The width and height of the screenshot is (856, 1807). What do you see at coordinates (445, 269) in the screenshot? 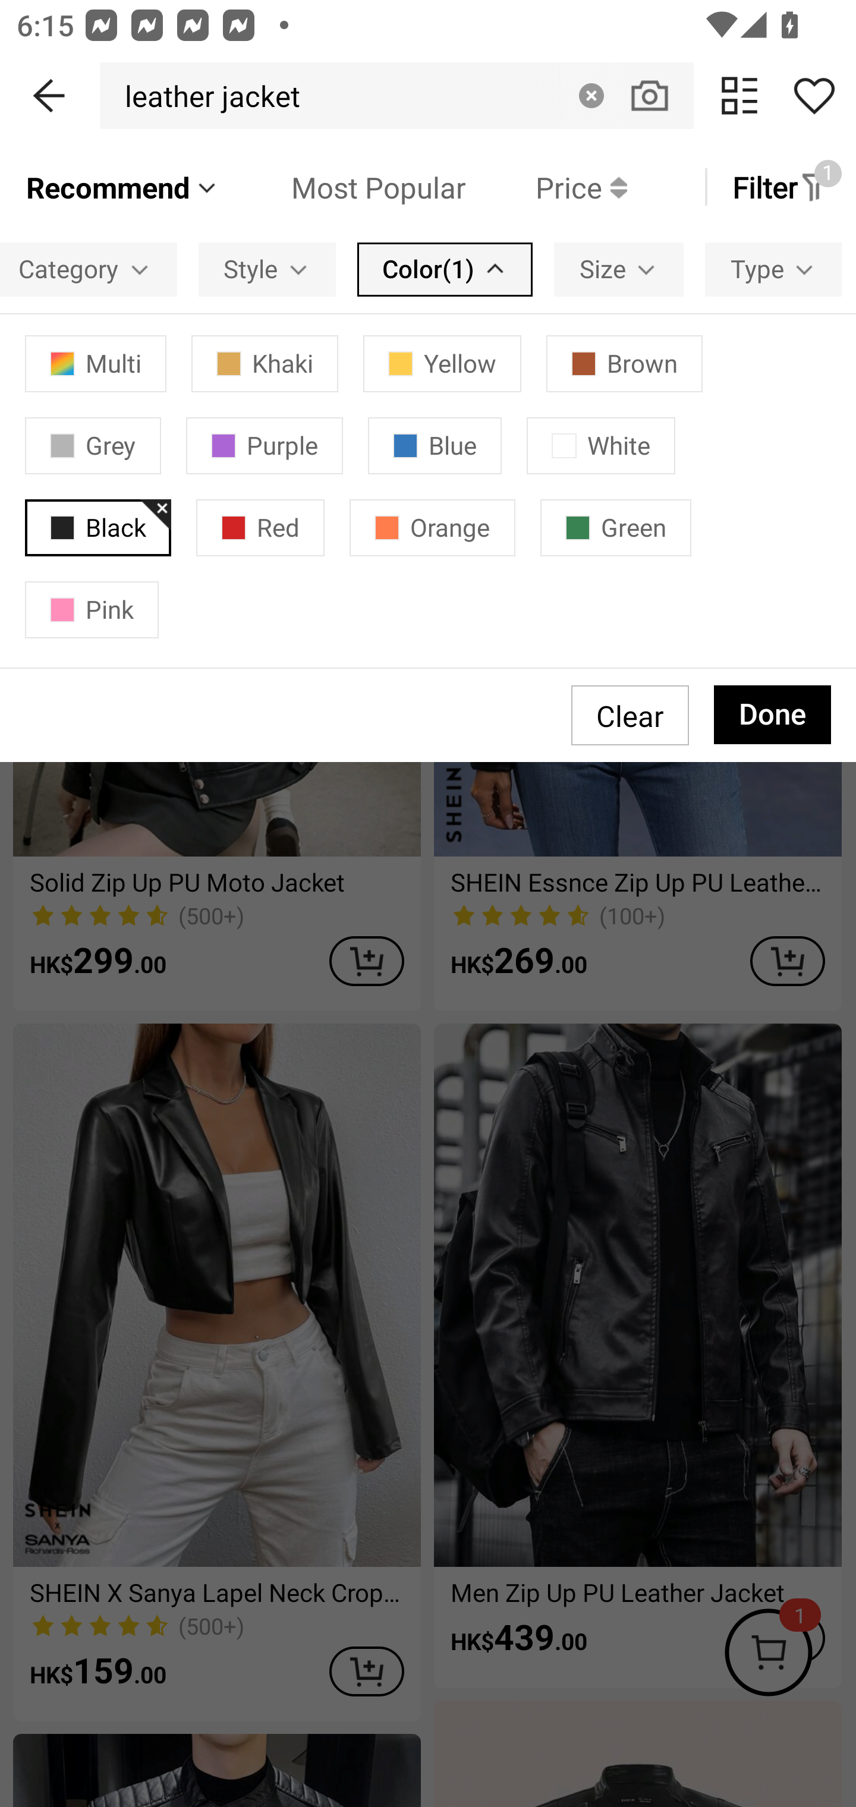
I see `Color(1)` at bounding box center [445, 269].